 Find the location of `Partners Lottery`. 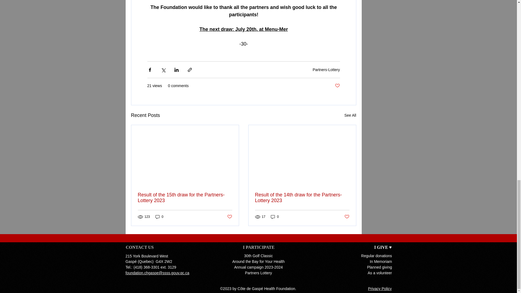

Partners Lottery is located at coordinates (258, 273).